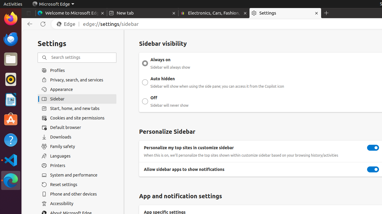 This screenshot has width=382, height=214. I want to click on Close tab, so click(103, 13).